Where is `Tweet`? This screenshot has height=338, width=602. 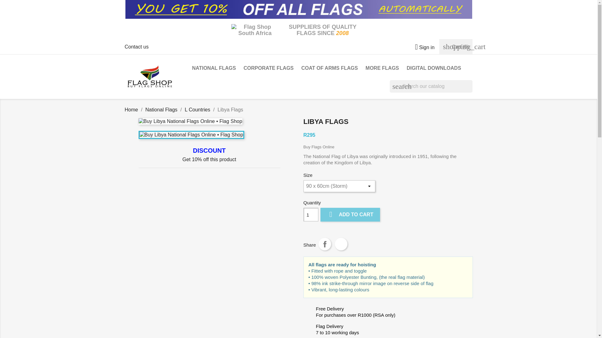
Tweet is located at coordinates (341, 244).